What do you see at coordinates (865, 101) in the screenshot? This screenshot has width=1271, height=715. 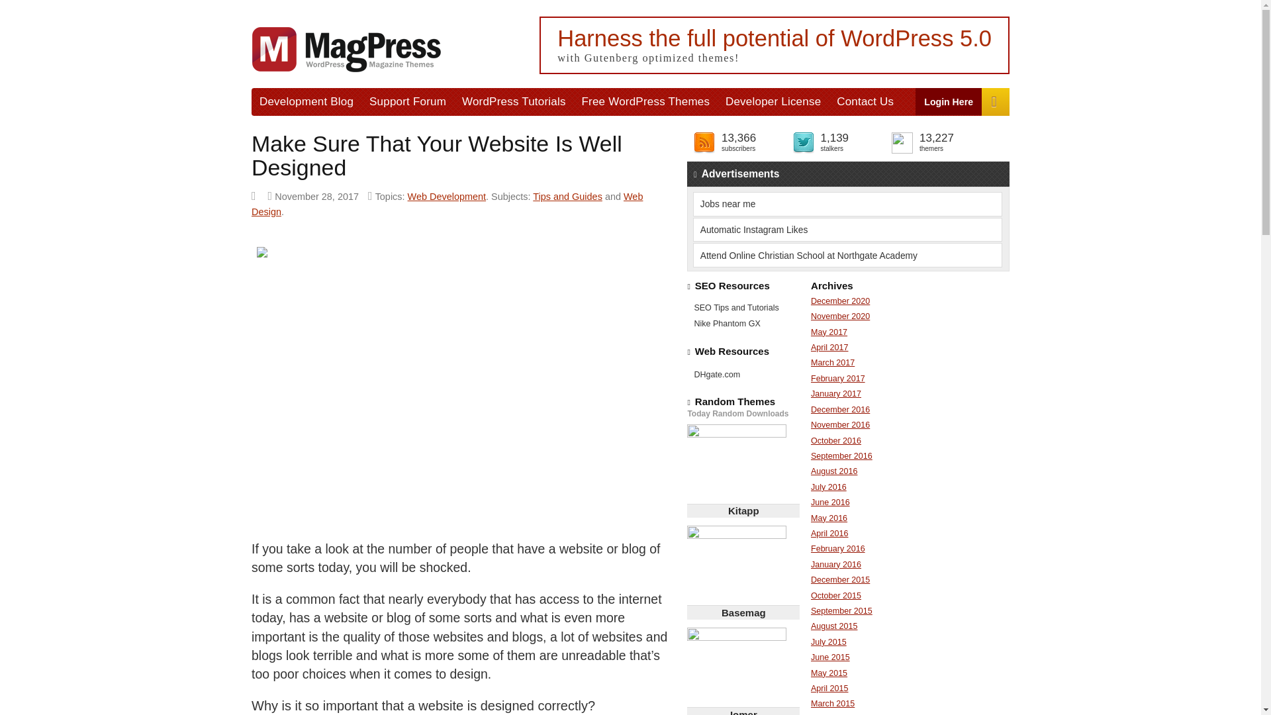 I see `Contact Us` at bounding box center [865, 101].